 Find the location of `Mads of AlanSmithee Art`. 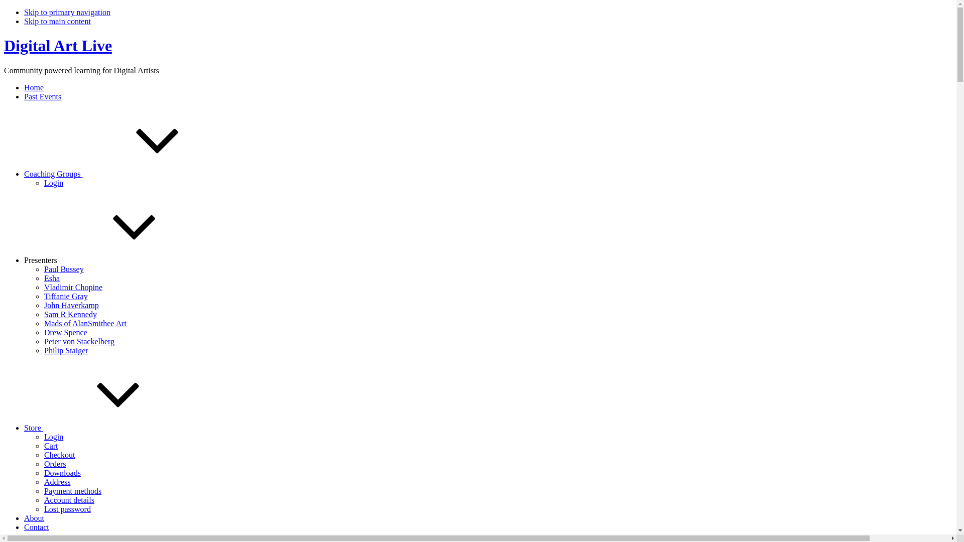

Mads of AlanSmithee Art is located at coordinates (85, 323).